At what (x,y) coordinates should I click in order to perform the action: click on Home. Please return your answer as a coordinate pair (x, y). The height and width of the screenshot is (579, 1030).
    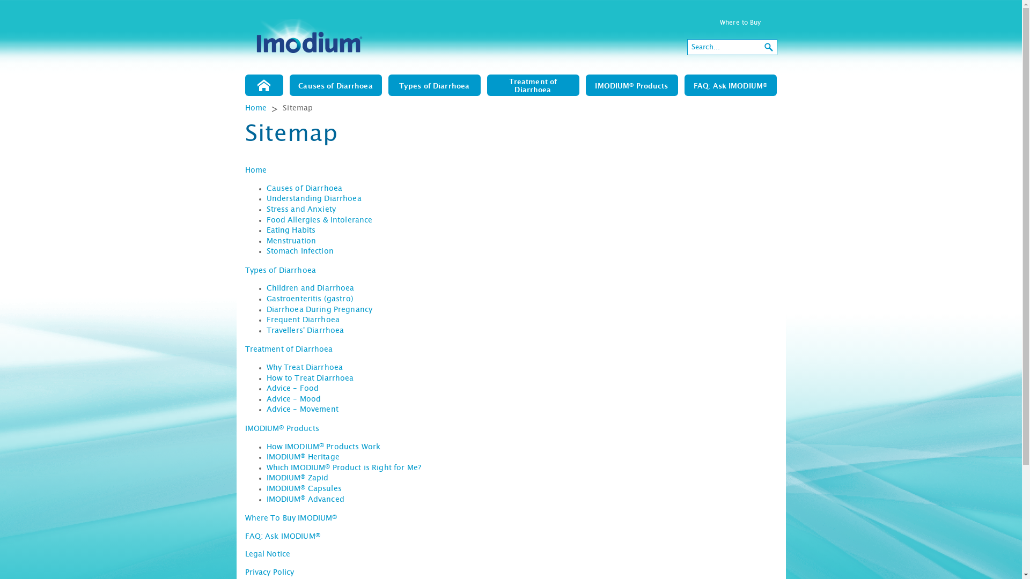
    Looking at the image, I should click on (255, 170).